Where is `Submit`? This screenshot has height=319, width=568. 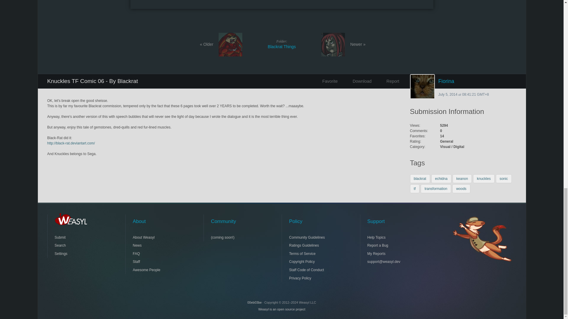
Submit is located at coordinates (80, 237).